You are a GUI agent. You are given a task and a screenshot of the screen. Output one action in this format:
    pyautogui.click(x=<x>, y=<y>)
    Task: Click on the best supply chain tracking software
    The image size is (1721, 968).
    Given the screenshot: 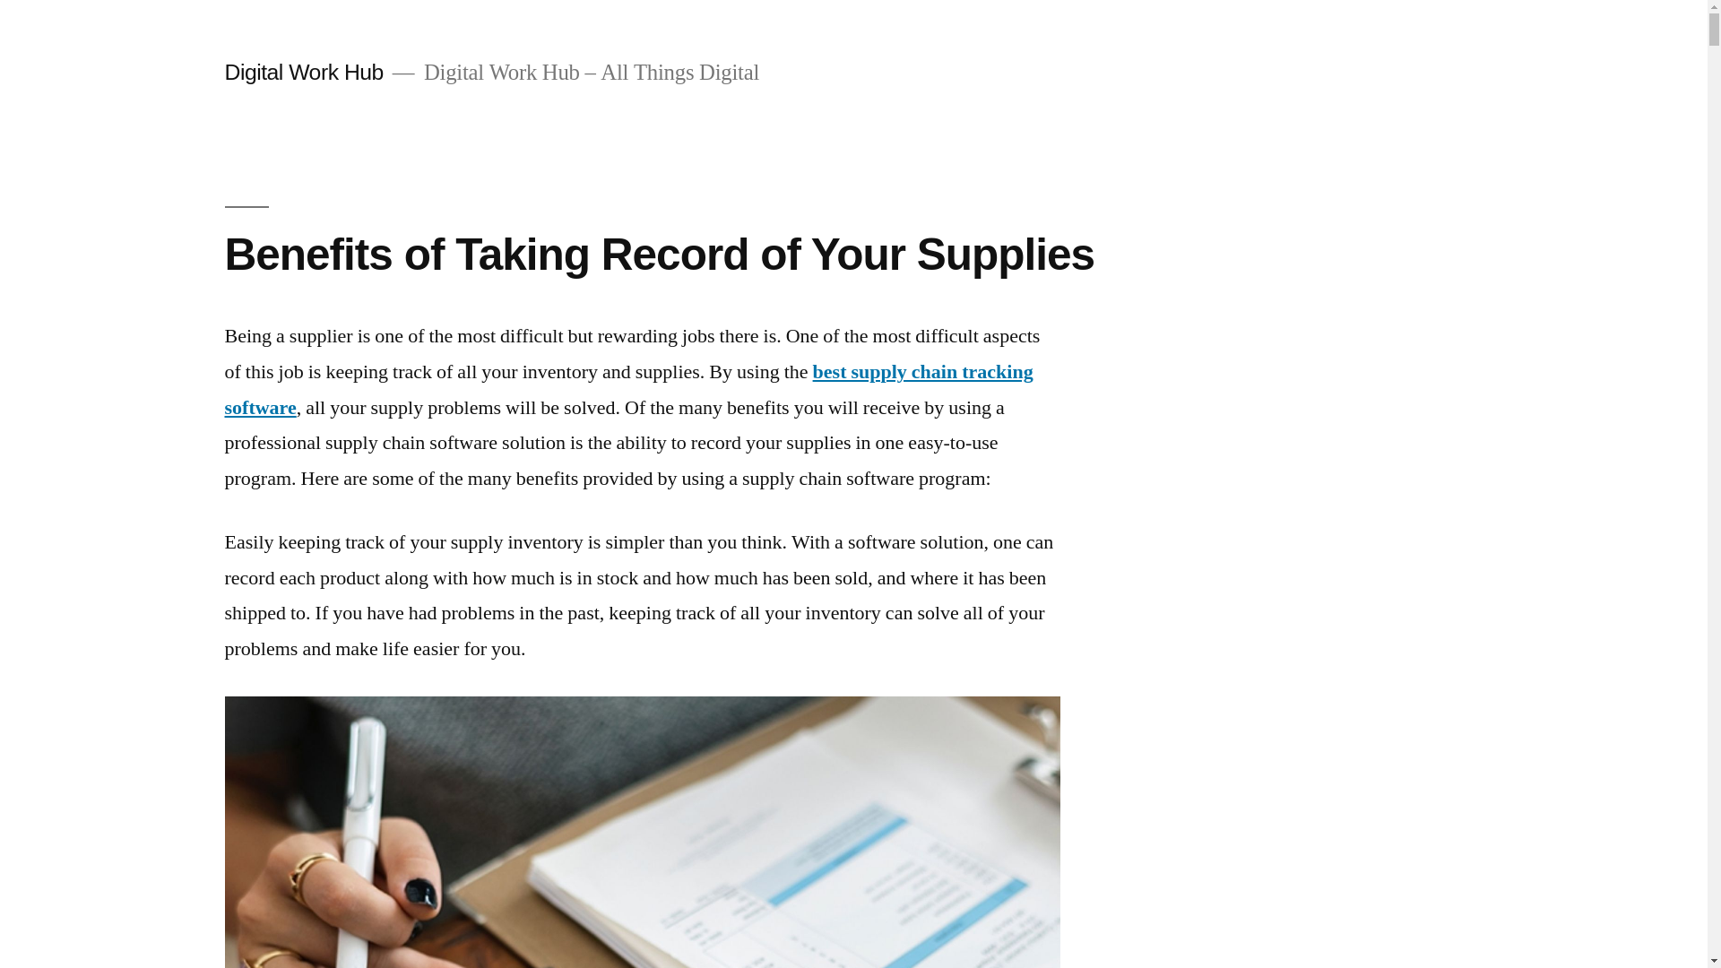 What is the action you would take?
    pyautogui.click(x=628, y=390)
    